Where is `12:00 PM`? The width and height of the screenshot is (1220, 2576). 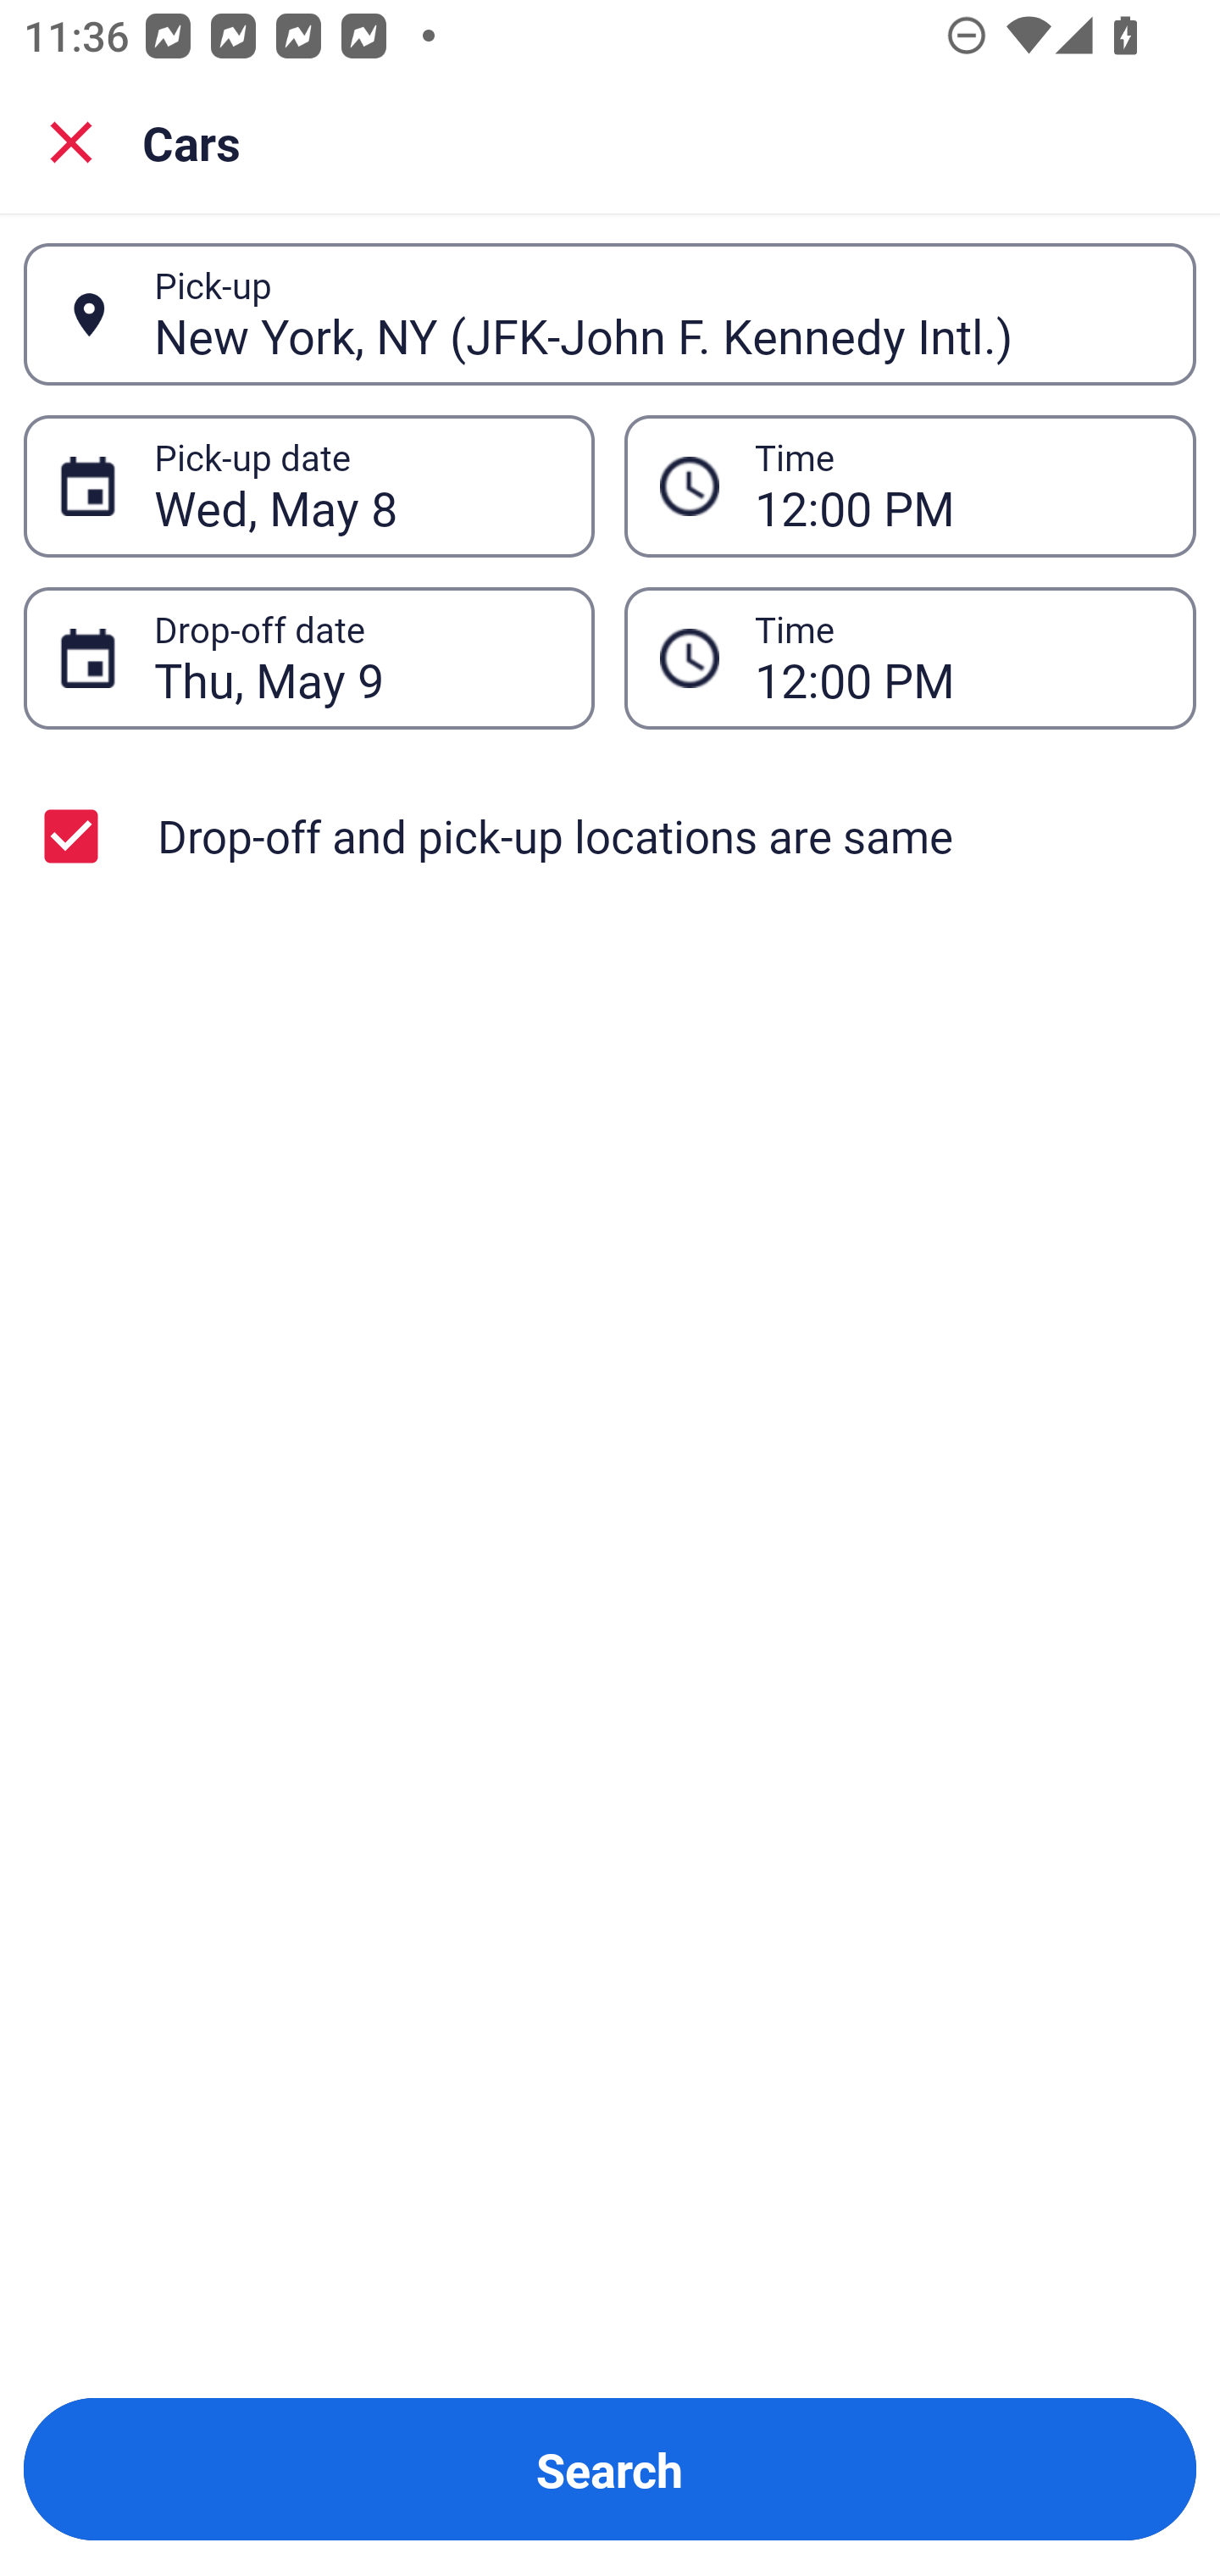 12:00 PM is located at coordinates (957, 486).